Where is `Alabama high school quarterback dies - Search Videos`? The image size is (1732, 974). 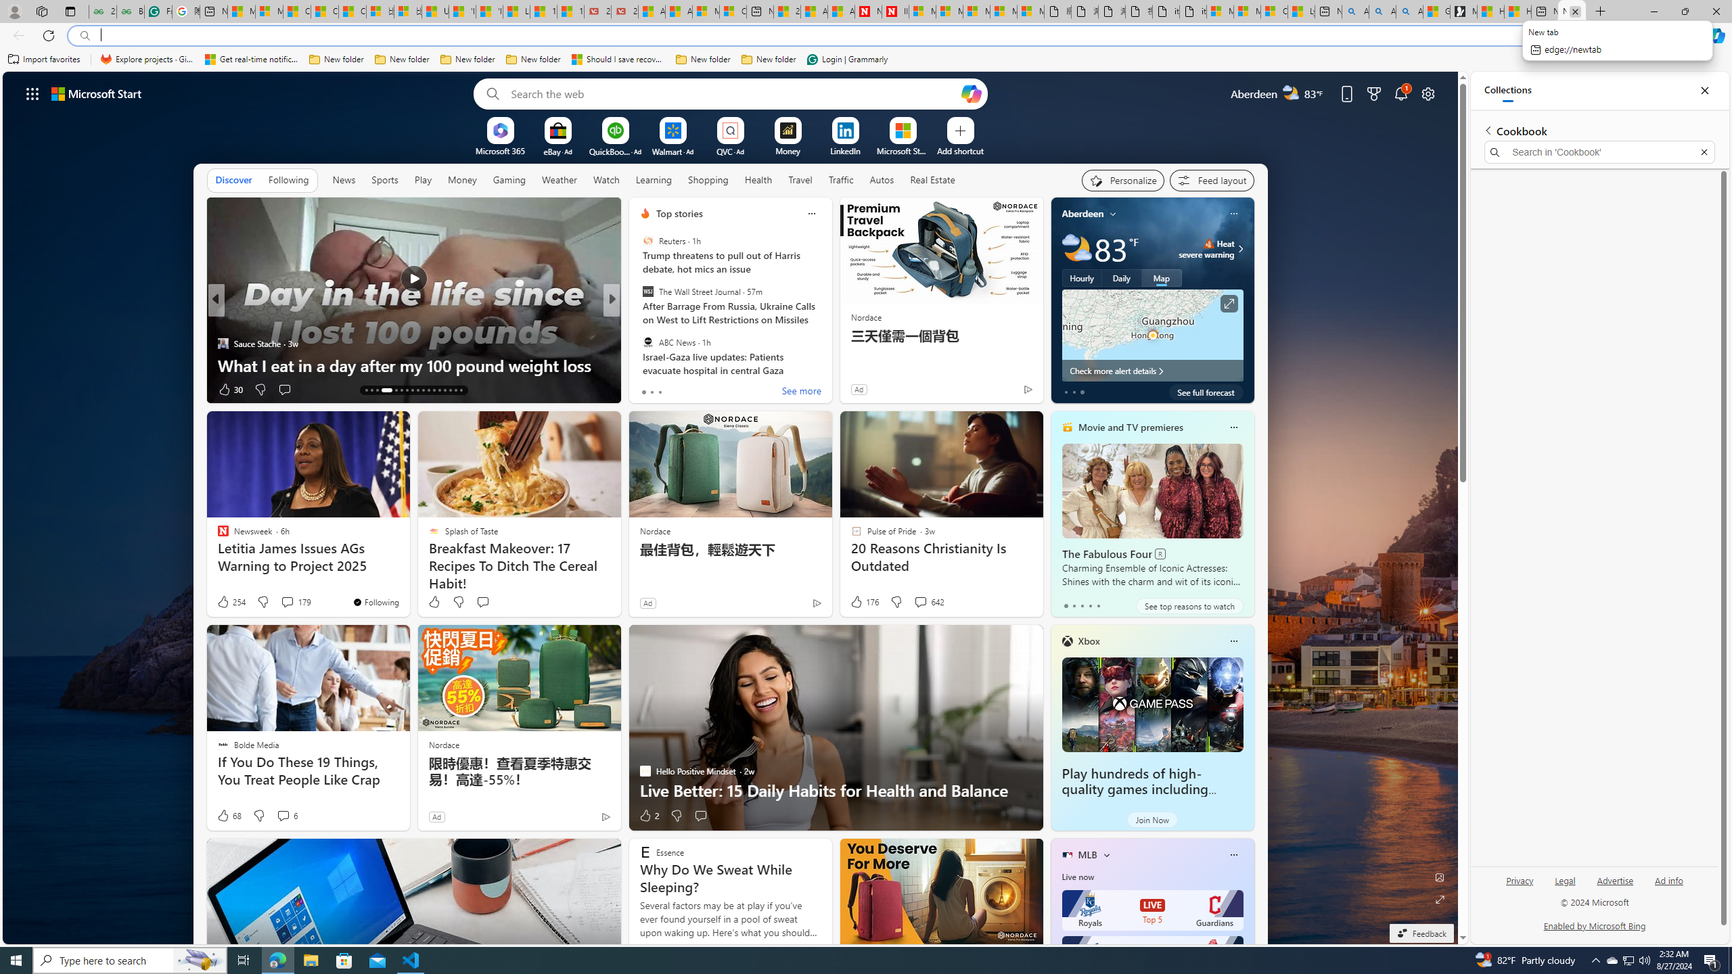 Alabama high school quarterback dies - Search Videos is located at coordinates (1410, 11).